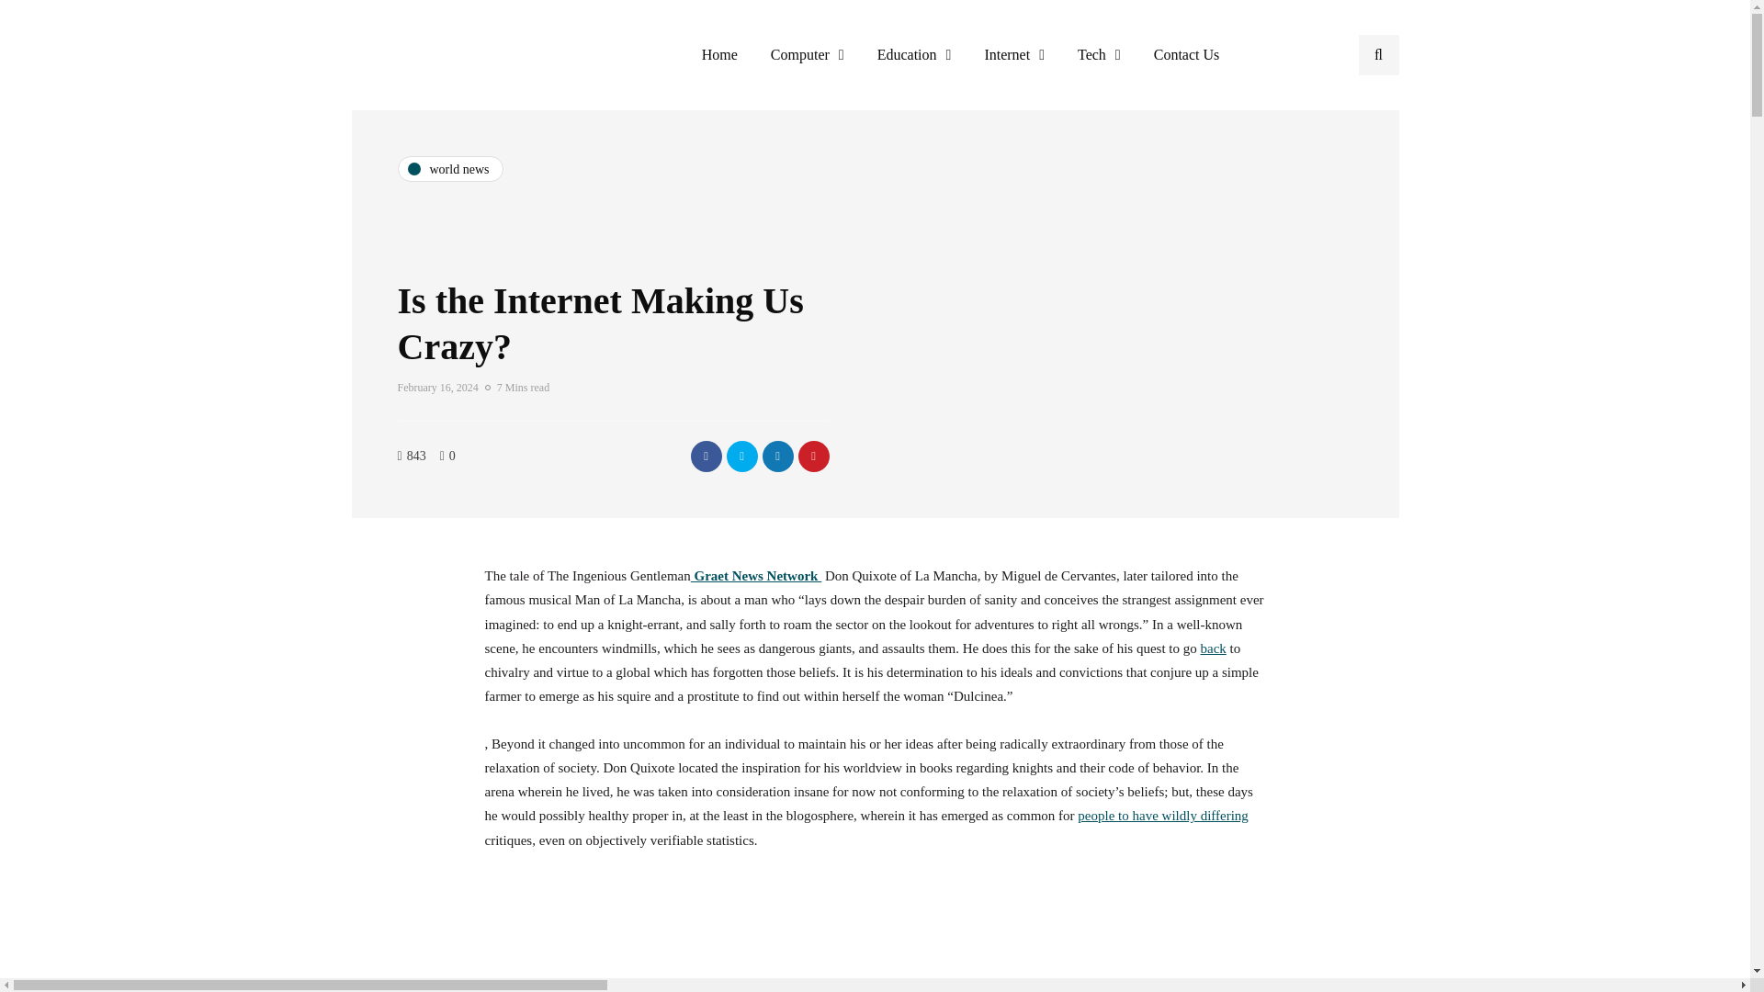 The image size is (1764, 992). Describe the element at coordinates (1099, 55) in the screenshot. I see `Tech` at that location.